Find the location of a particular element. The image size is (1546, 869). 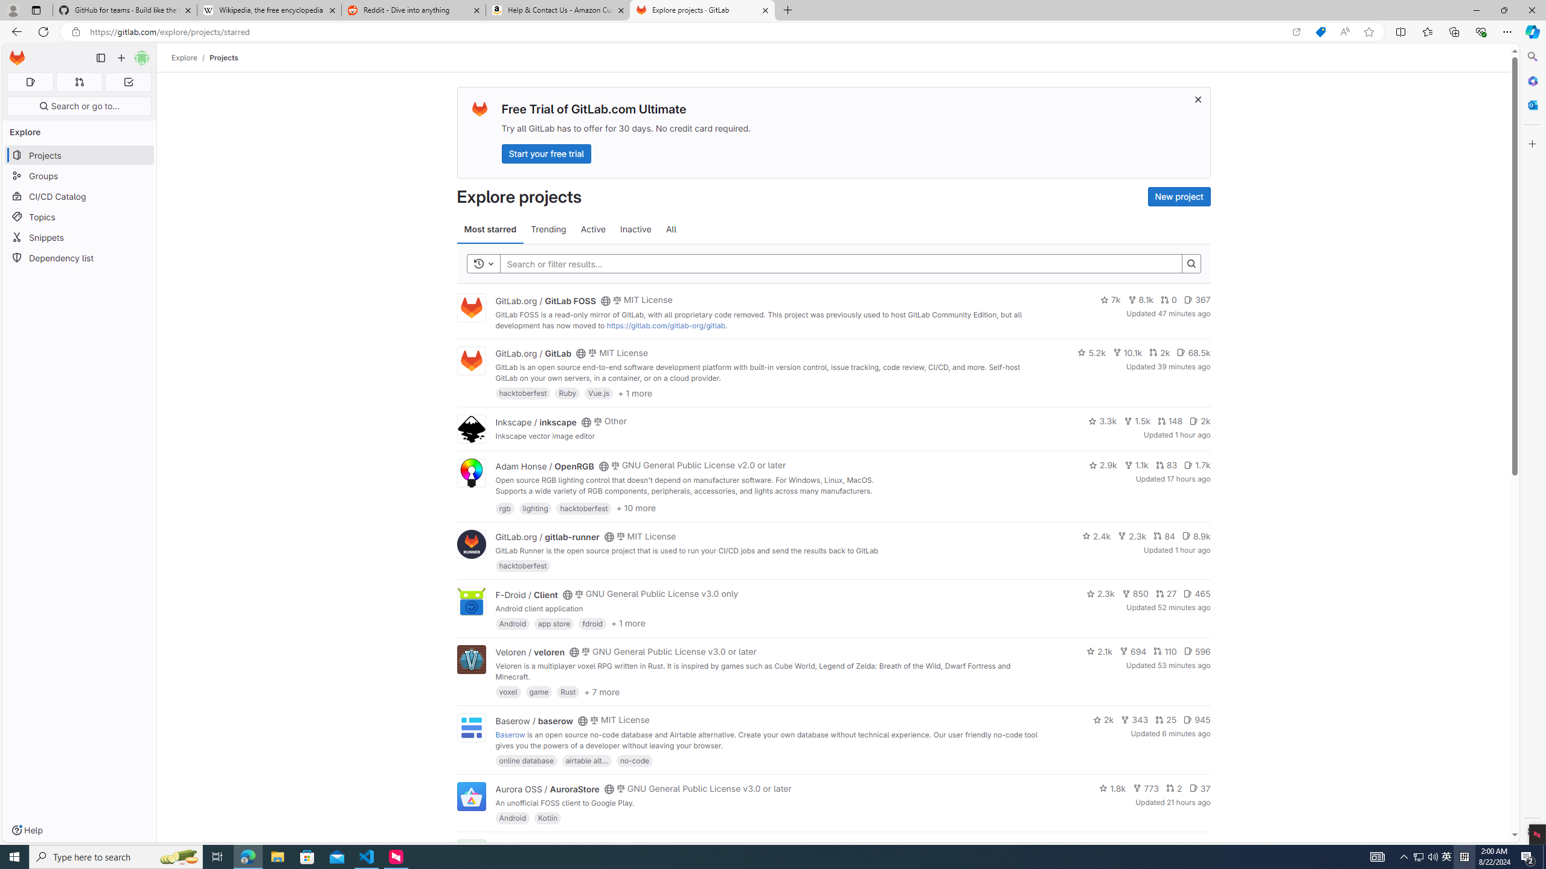

5.2k is located at coordinates (1091, 352).